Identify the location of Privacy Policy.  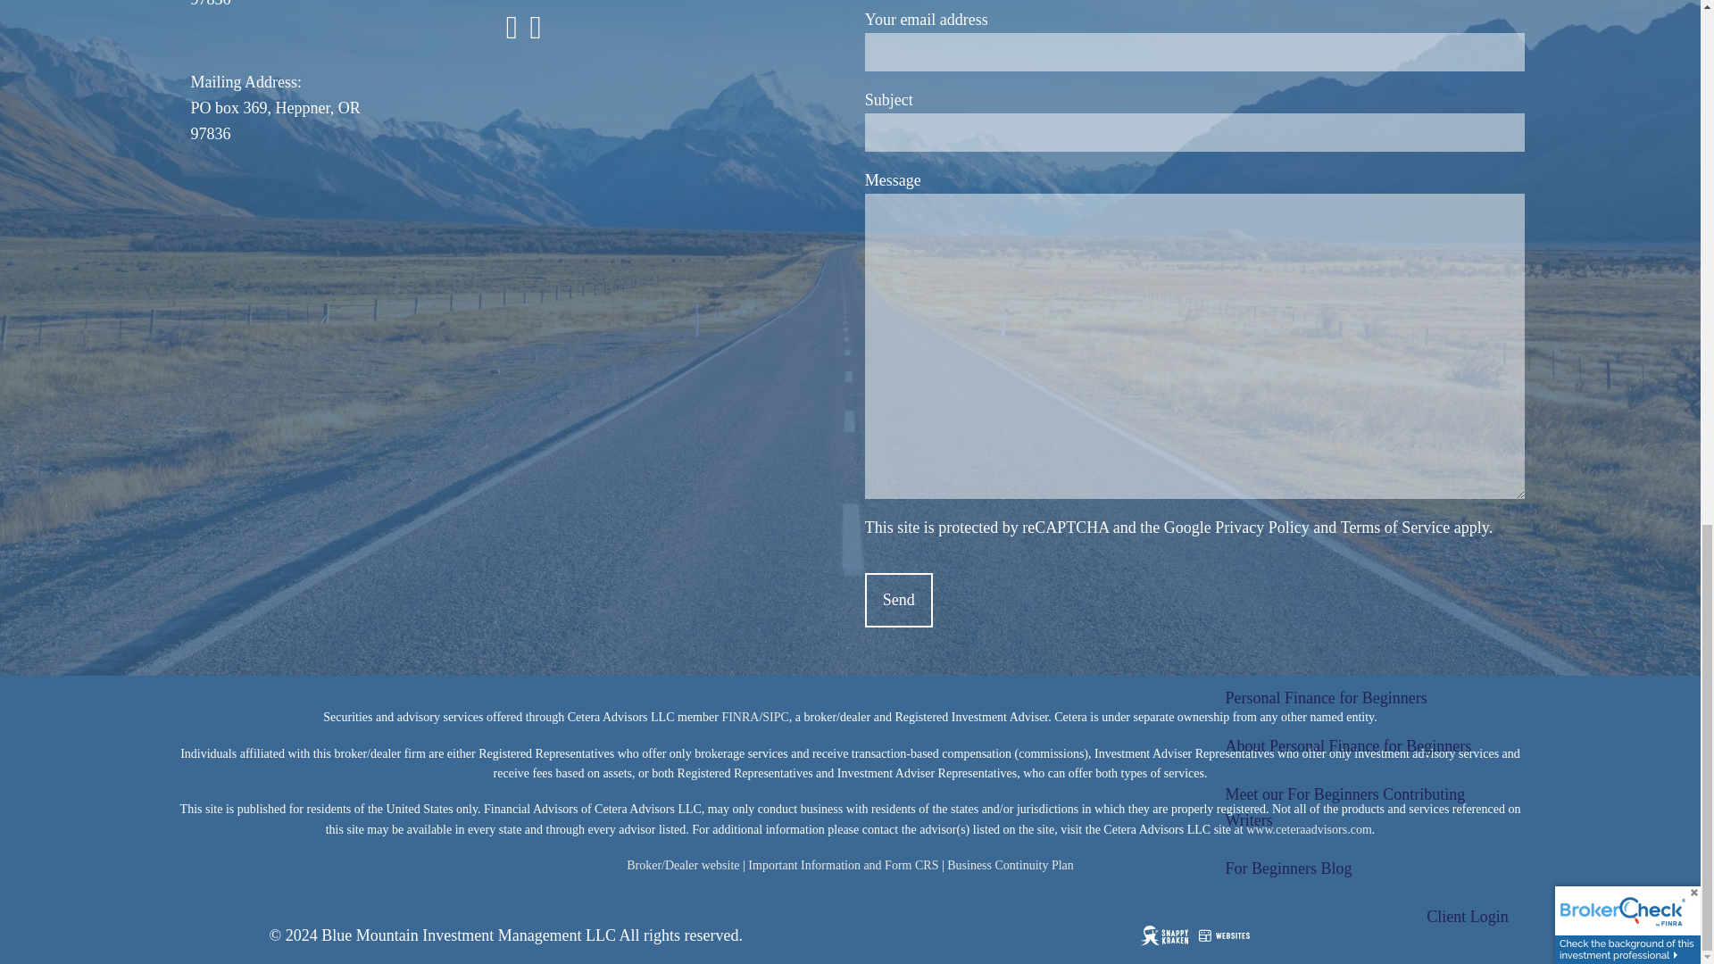
(1262, 527).